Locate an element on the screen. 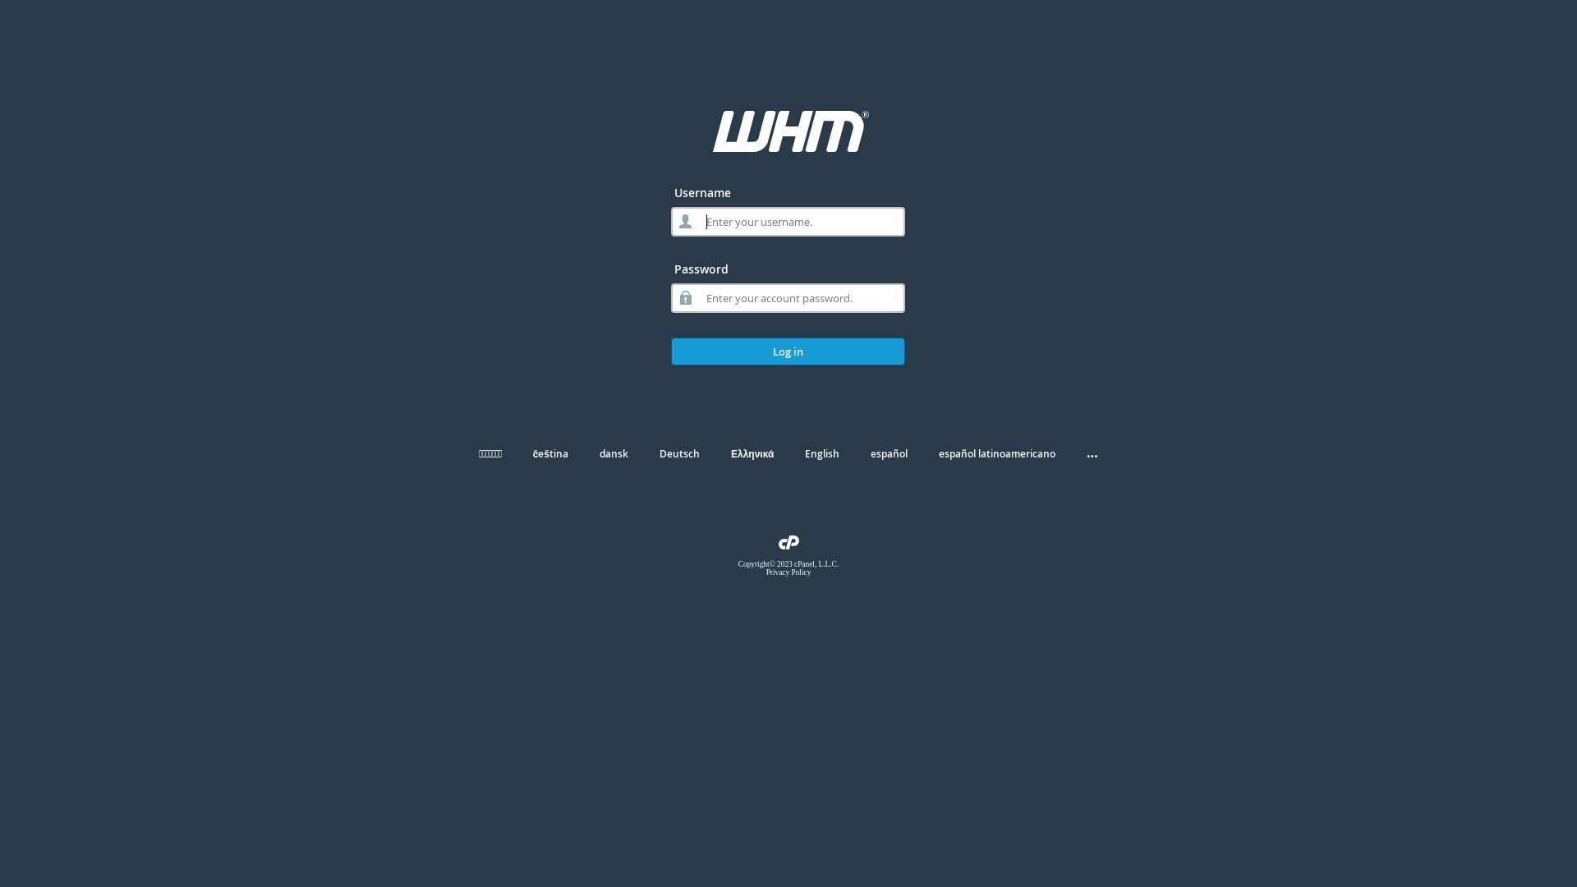 The width and height of the screenshot is (1577, 887). Deutsch is located at coordinates (680, 453).